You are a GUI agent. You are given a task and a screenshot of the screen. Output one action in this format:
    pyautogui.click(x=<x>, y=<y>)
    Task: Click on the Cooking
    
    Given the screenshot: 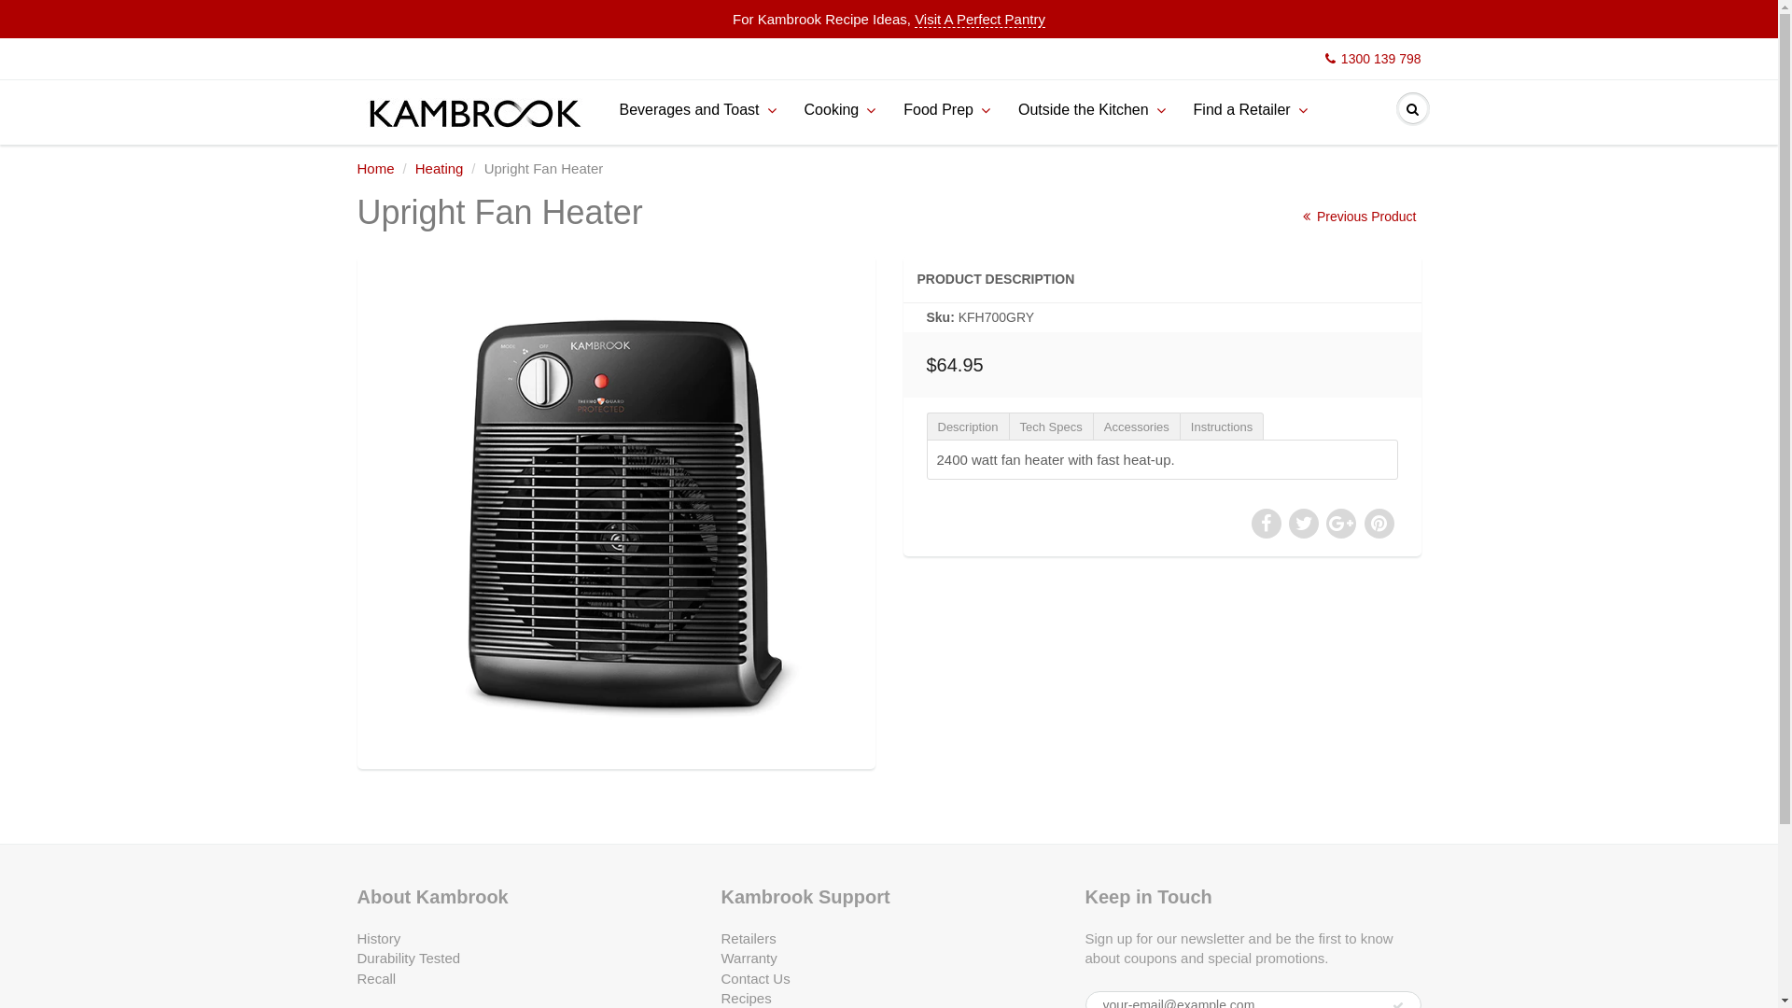 What is the action you would take?
    pyautogui.click(x=840, y=110)
    